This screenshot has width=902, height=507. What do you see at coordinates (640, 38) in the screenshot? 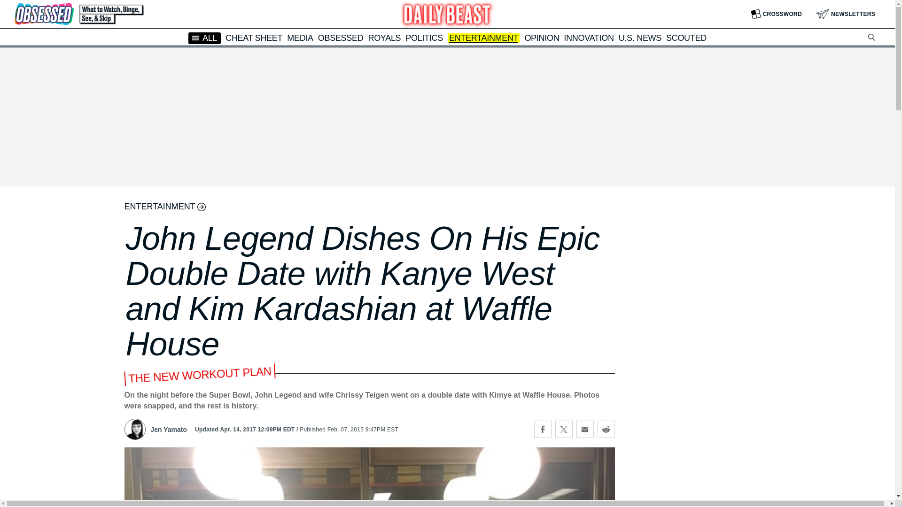
I see `U.S. NEWS` at bounding box center [640, 38].